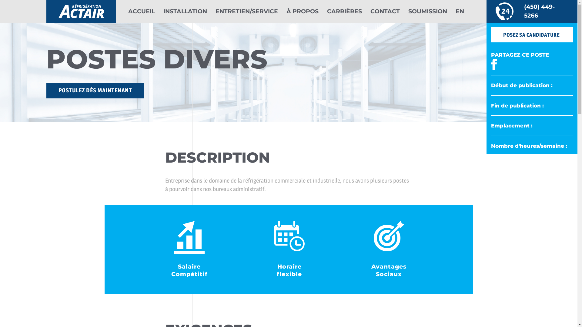 The width and height of the screenshot is (582, 327). What do you see at coordinates (185, 12) in the screenshot?
I see `INSTALLATION` at bounding box center [185, 12].